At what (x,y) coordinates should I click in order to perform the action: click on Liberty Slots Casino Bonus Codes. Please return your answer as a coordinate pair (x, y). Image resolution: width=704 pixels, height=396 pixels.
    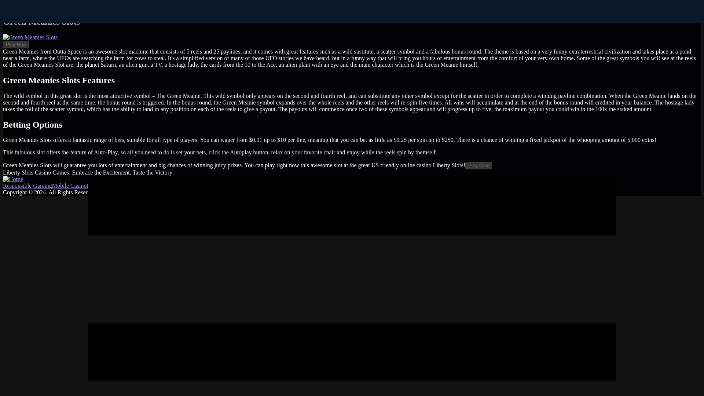
    Looking at the image, I should click on (208, 186).